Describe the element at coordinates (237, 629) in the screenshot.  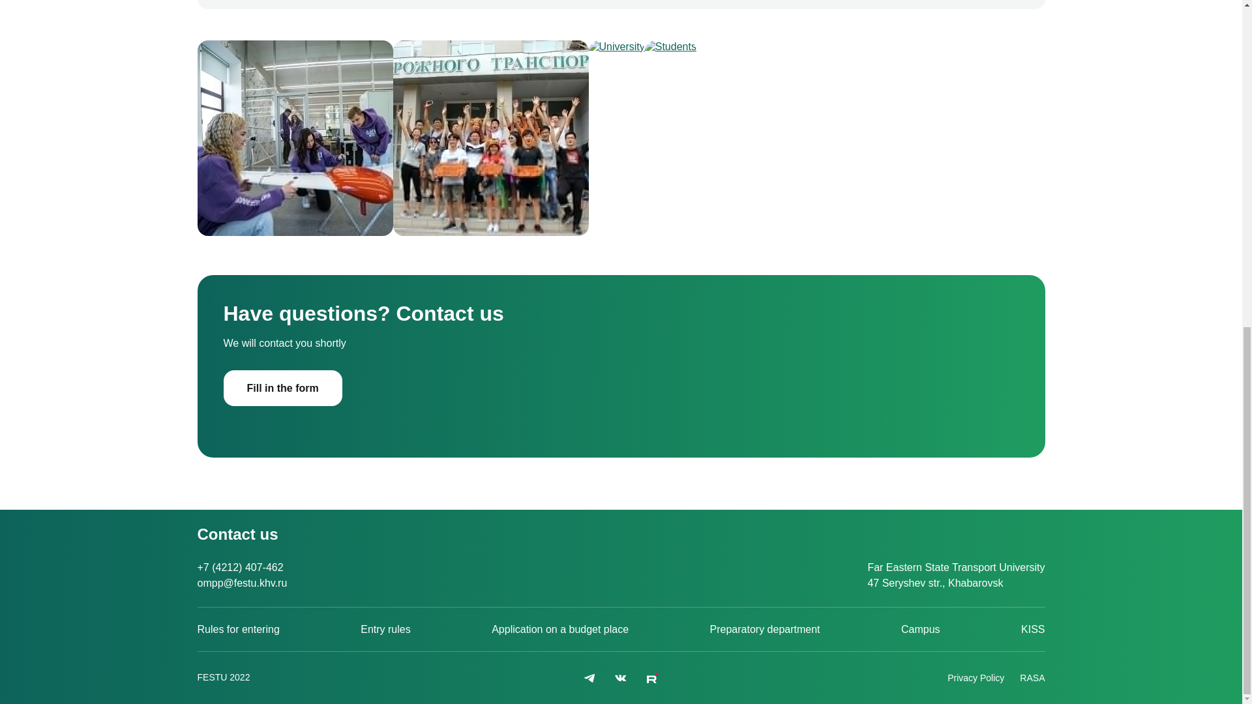
I see `Rules for entering` at that location.